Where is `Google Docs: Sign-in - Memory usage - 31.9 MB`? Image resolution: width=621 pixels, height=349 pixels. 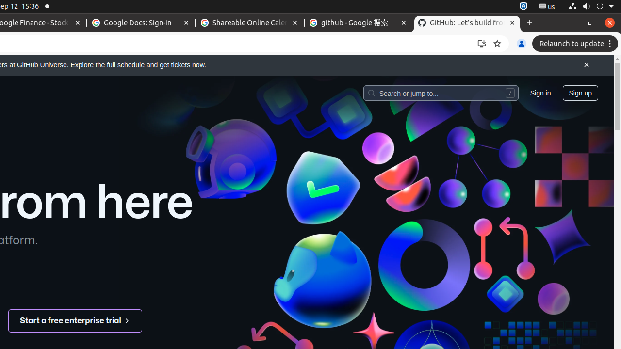 Google Docs: Sign-in - Memory usage - 31.9 MB is located at coordinates (141, 23).